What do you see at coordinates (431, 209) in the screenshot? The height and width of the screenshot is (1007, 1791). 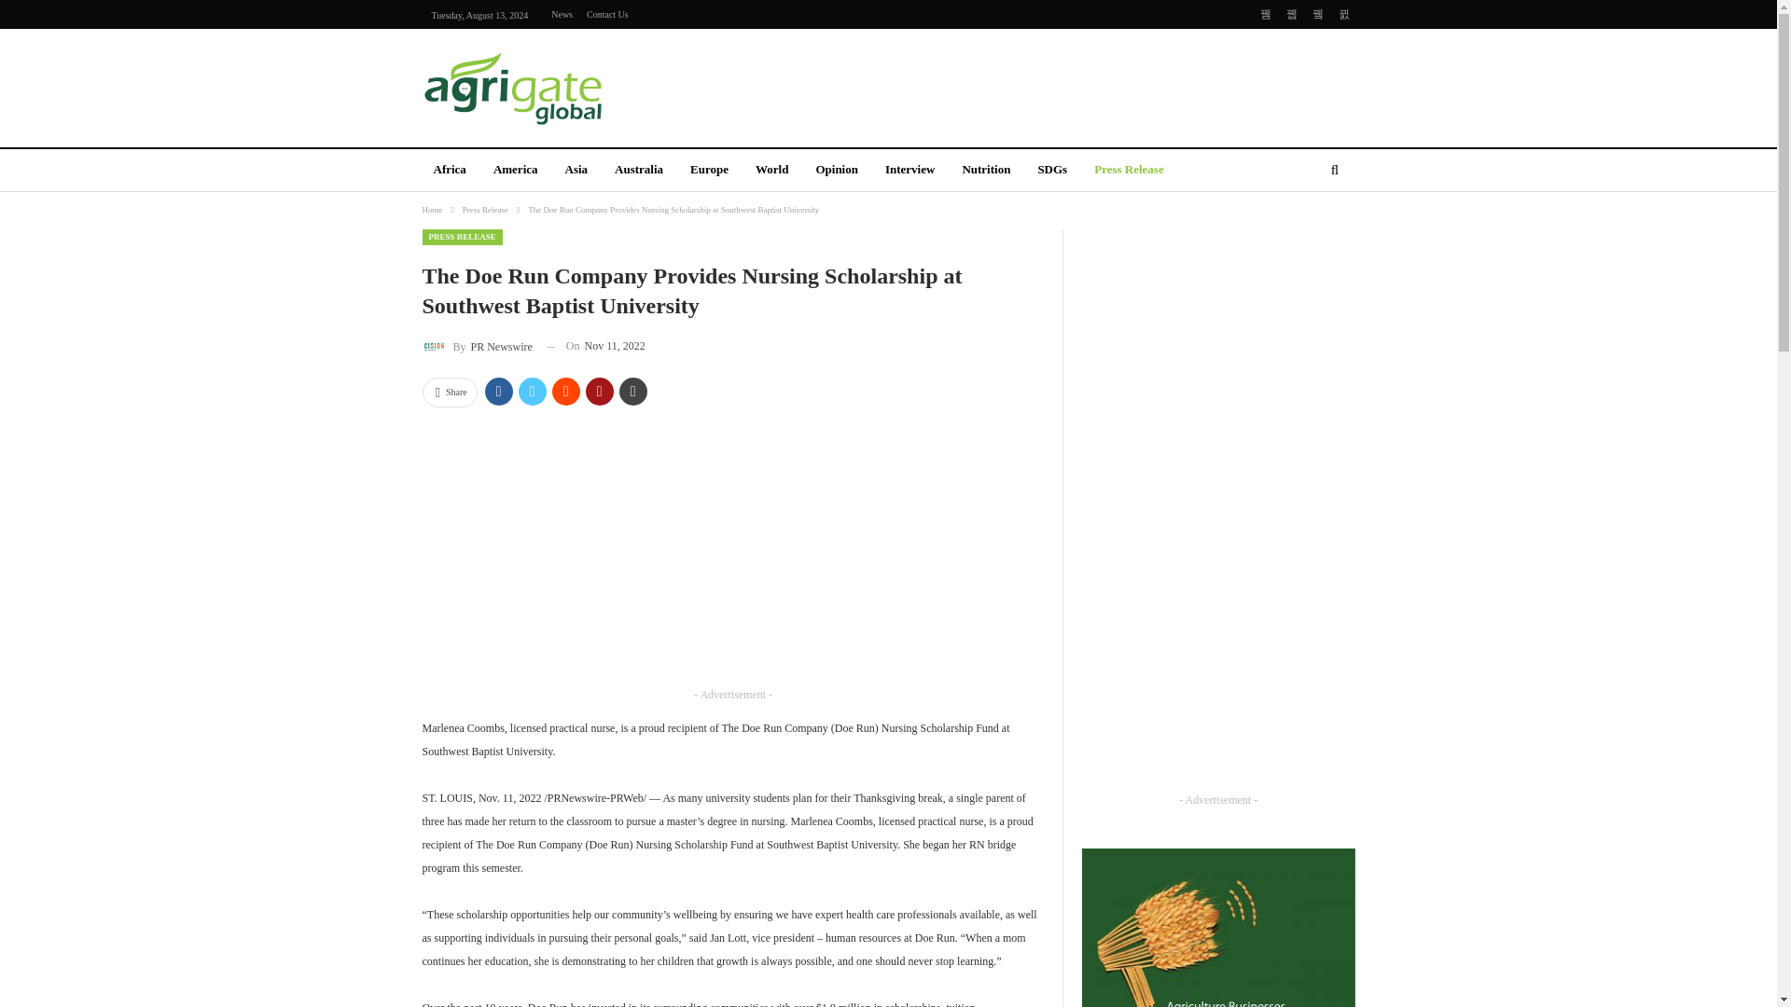 I see `Home` at bounding box center [431, 209].